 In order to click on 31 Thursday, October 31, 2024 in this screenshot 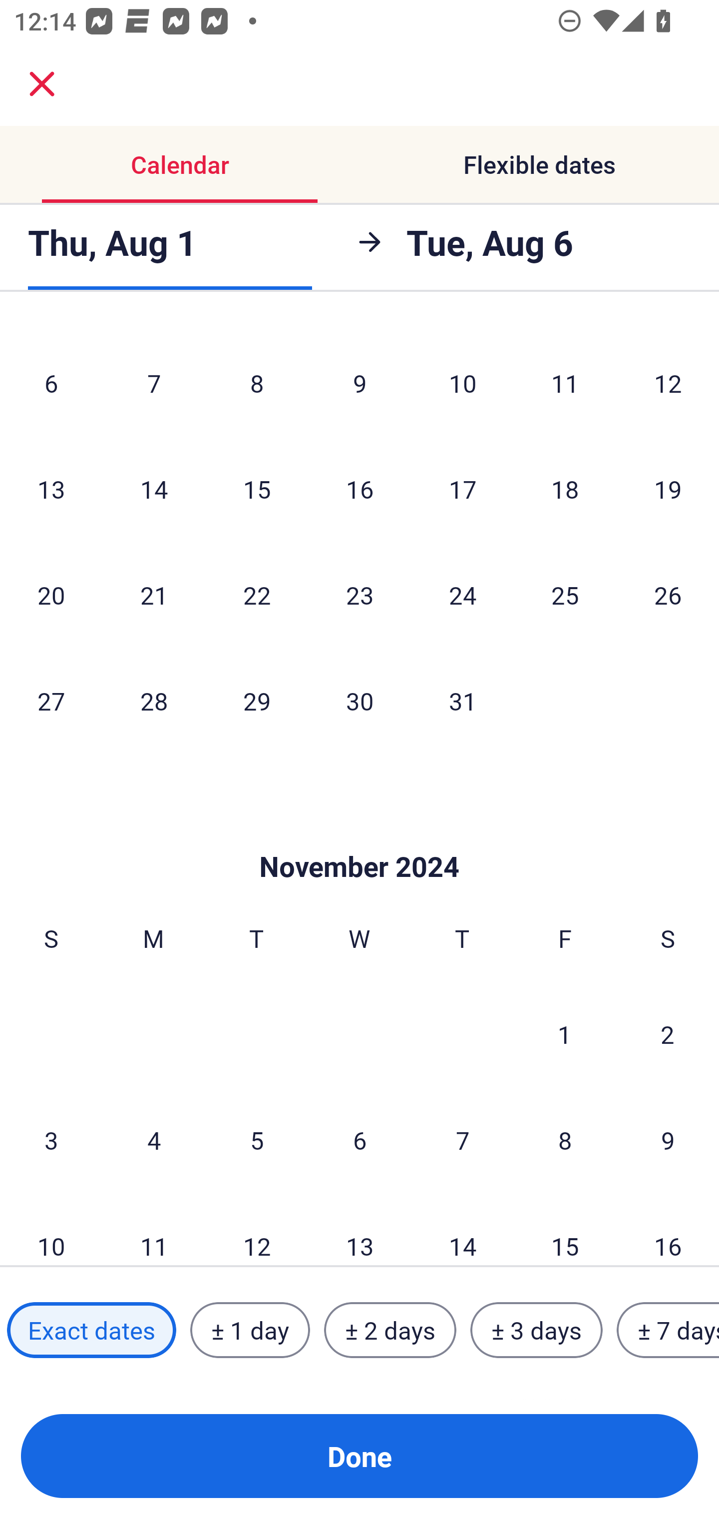, I will do `click(462, 701)`.